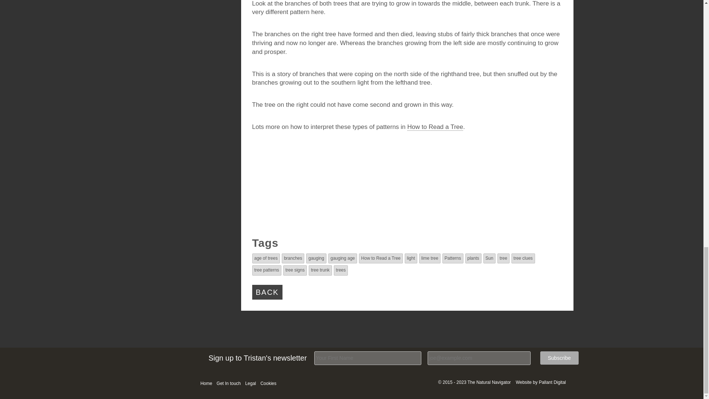 The height and width of the screenshot is (399, 709). Describe the element at coordinates (453, 258) in the screenshot. I see `Patterns` at that location.